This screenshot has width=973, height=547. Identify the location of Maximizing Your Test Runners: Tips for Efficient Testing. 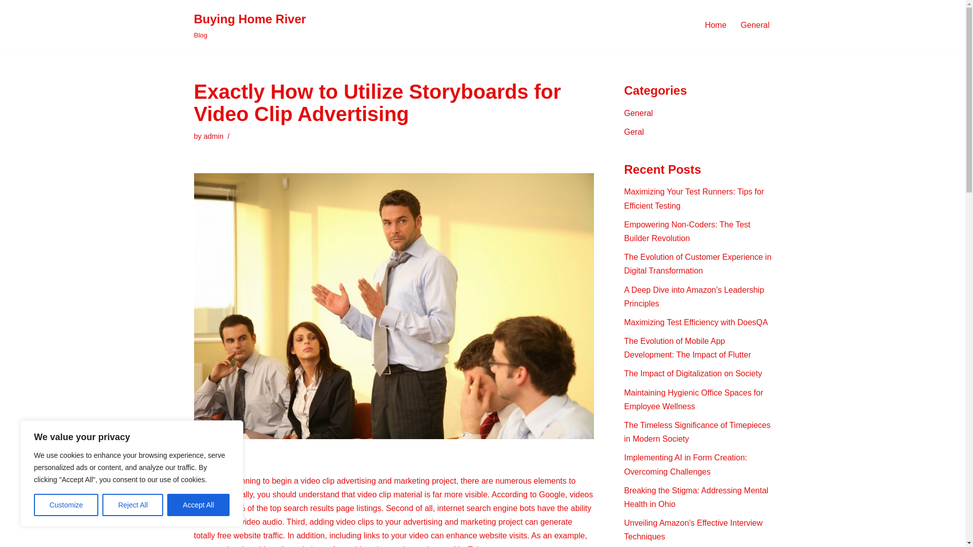
(694, 199).